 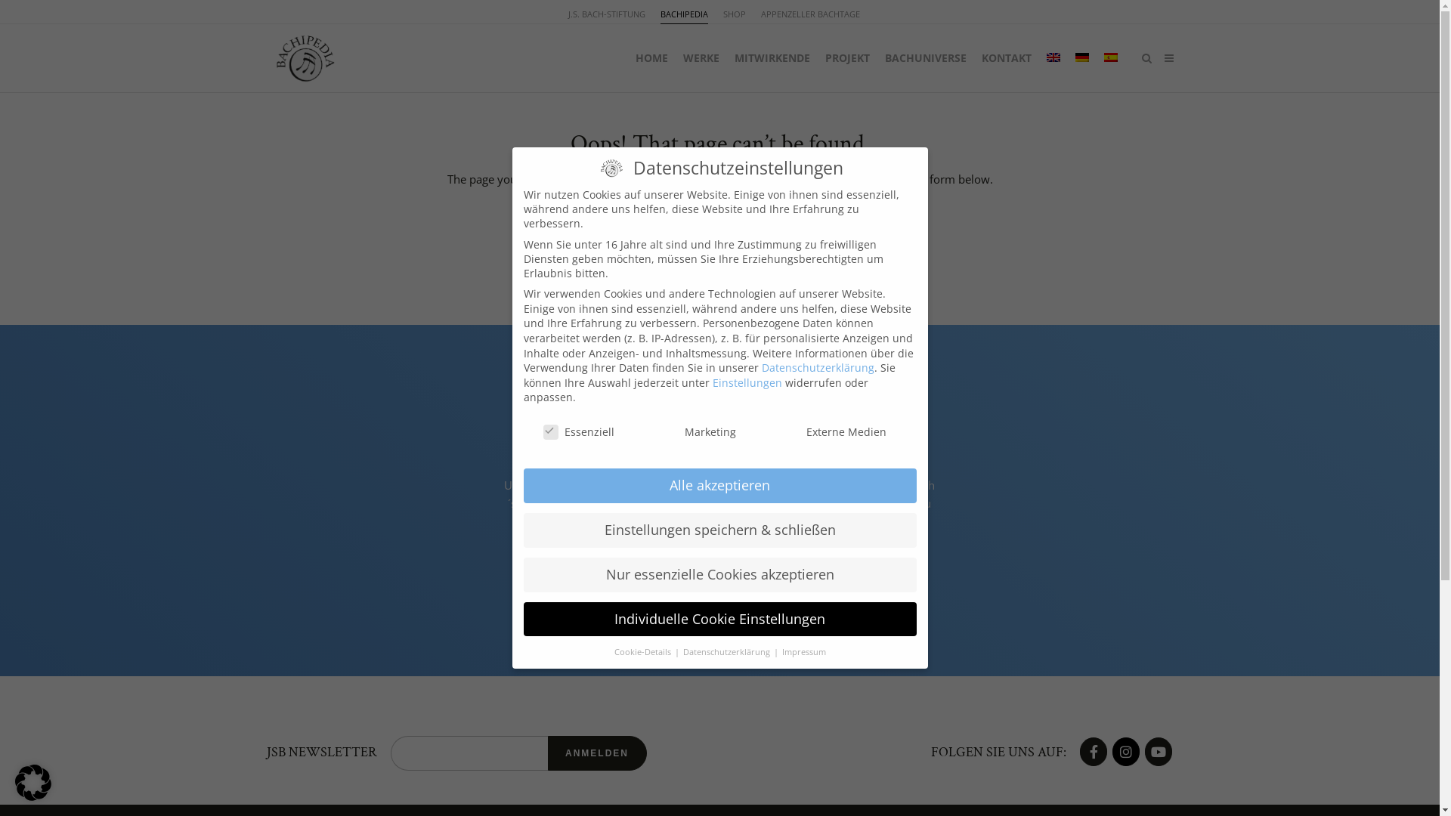 I want to click on PROJEKT, so click(x=848, y=58).